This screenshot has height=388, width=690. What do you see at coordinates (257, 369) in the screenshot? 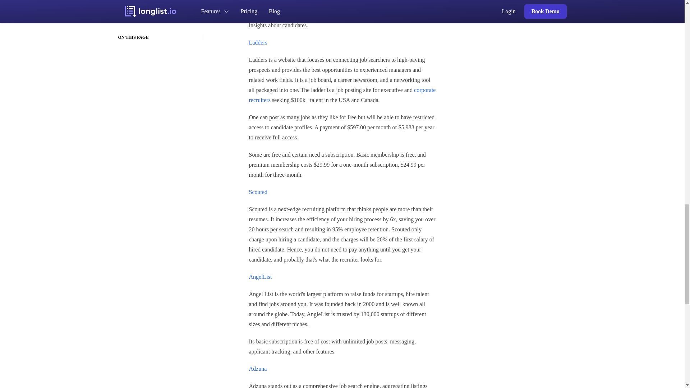
I see `Adzuna` at bounding box center [257, 369].